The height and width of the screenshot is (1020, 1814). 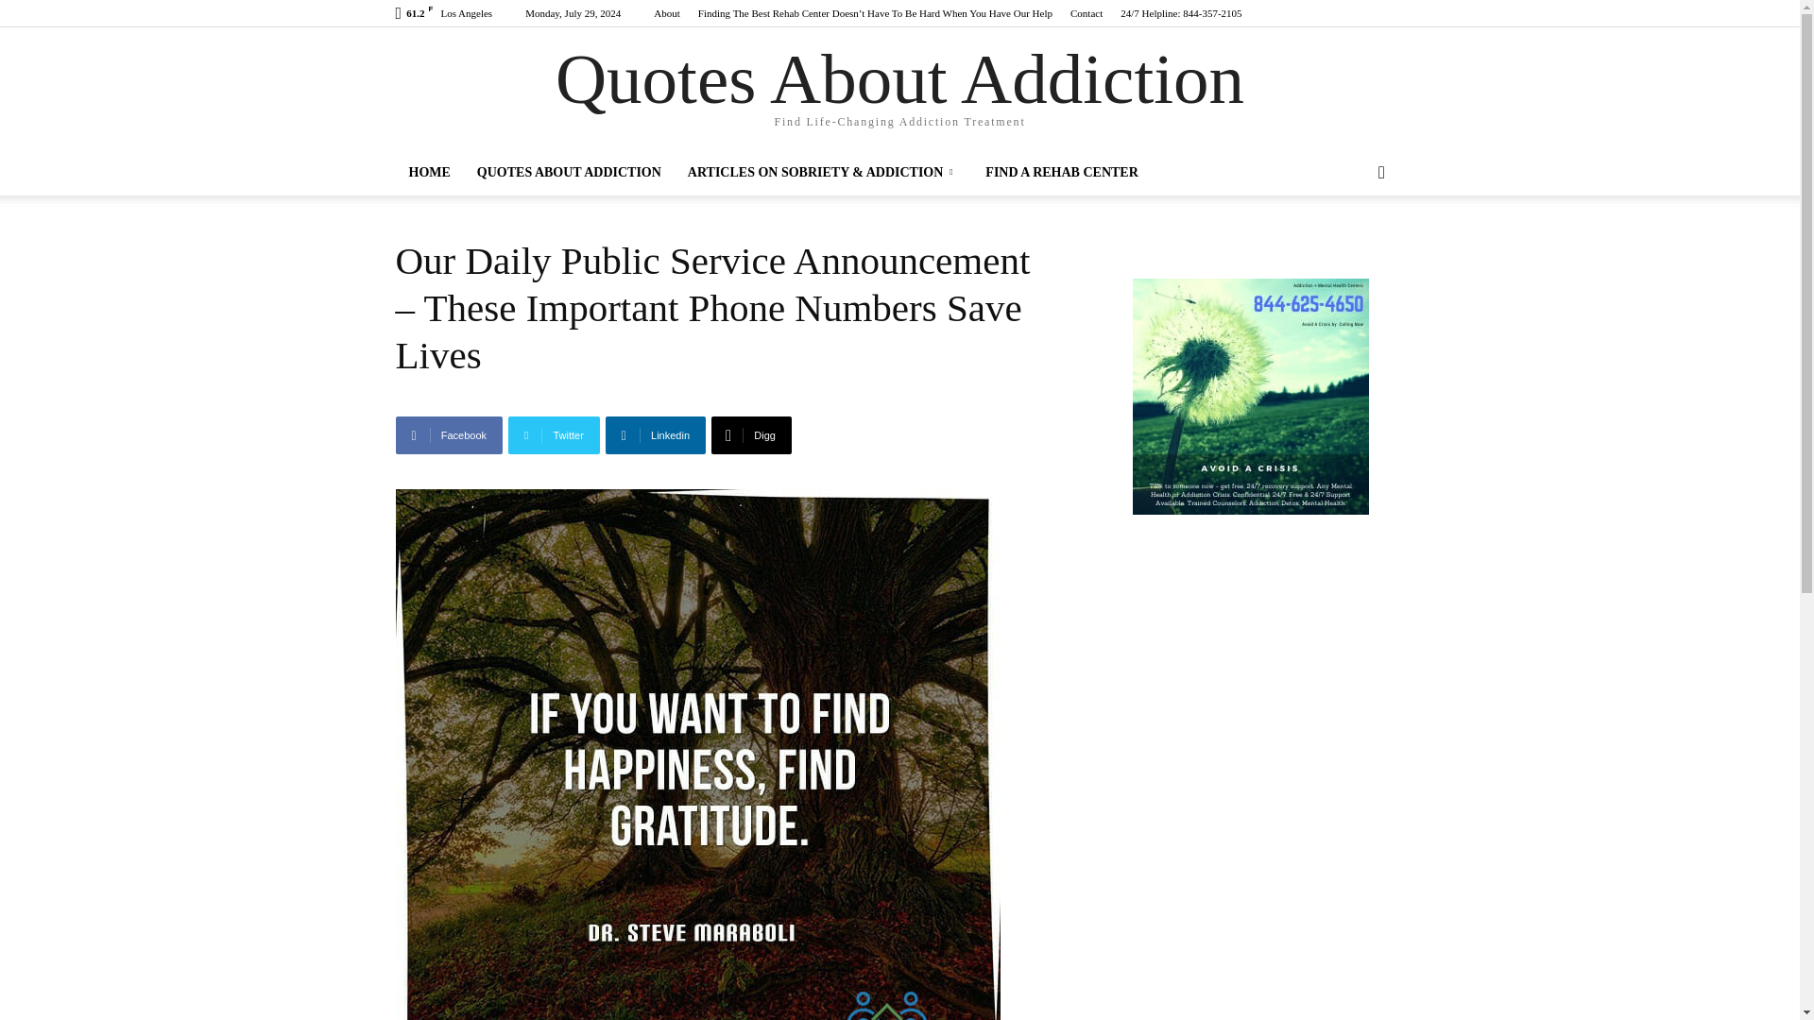 What do you see at coordinates (750, 434) in the screenshot?
I see `Digg` at bounding box center [750, 434].